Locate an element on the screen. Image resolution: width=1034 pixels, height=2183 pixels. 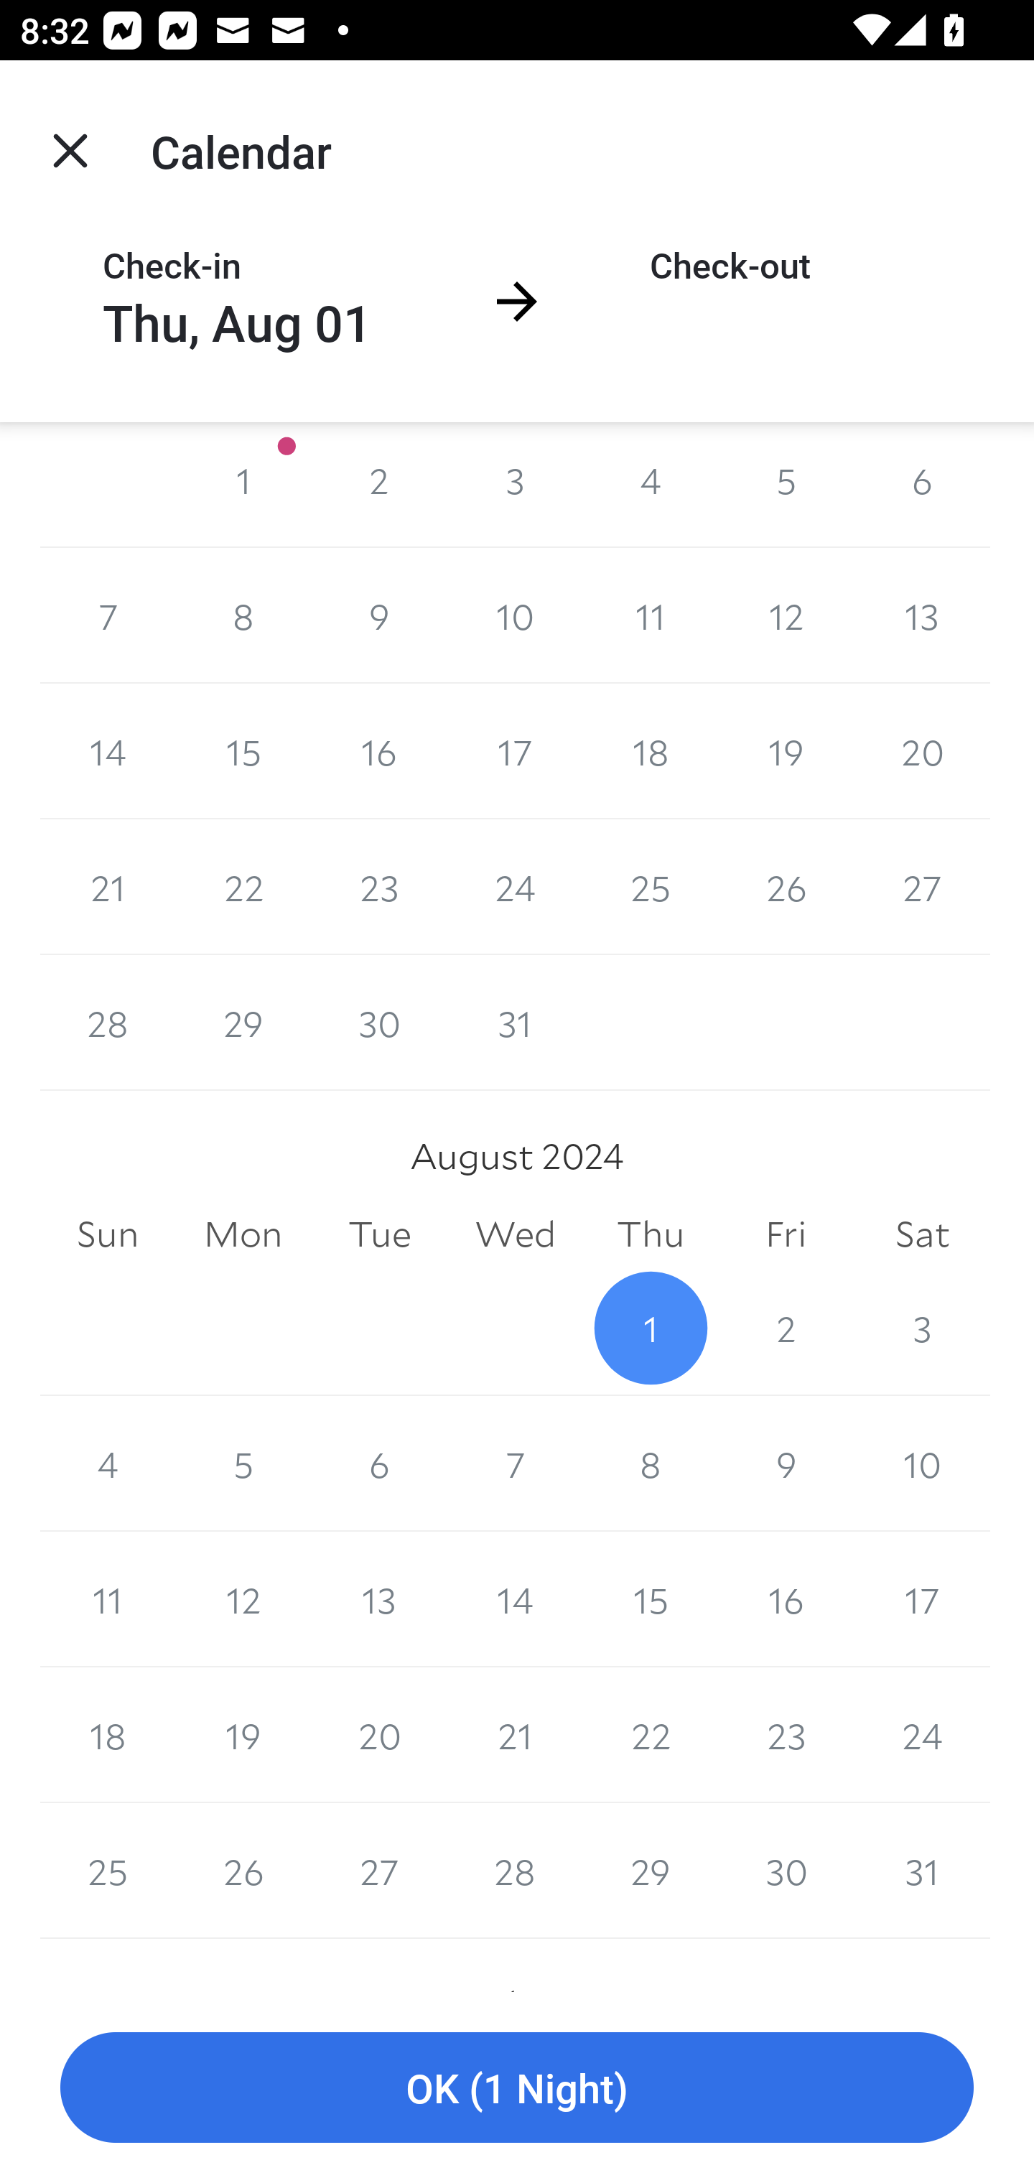
Mon is located at coordinates (243, 1234).